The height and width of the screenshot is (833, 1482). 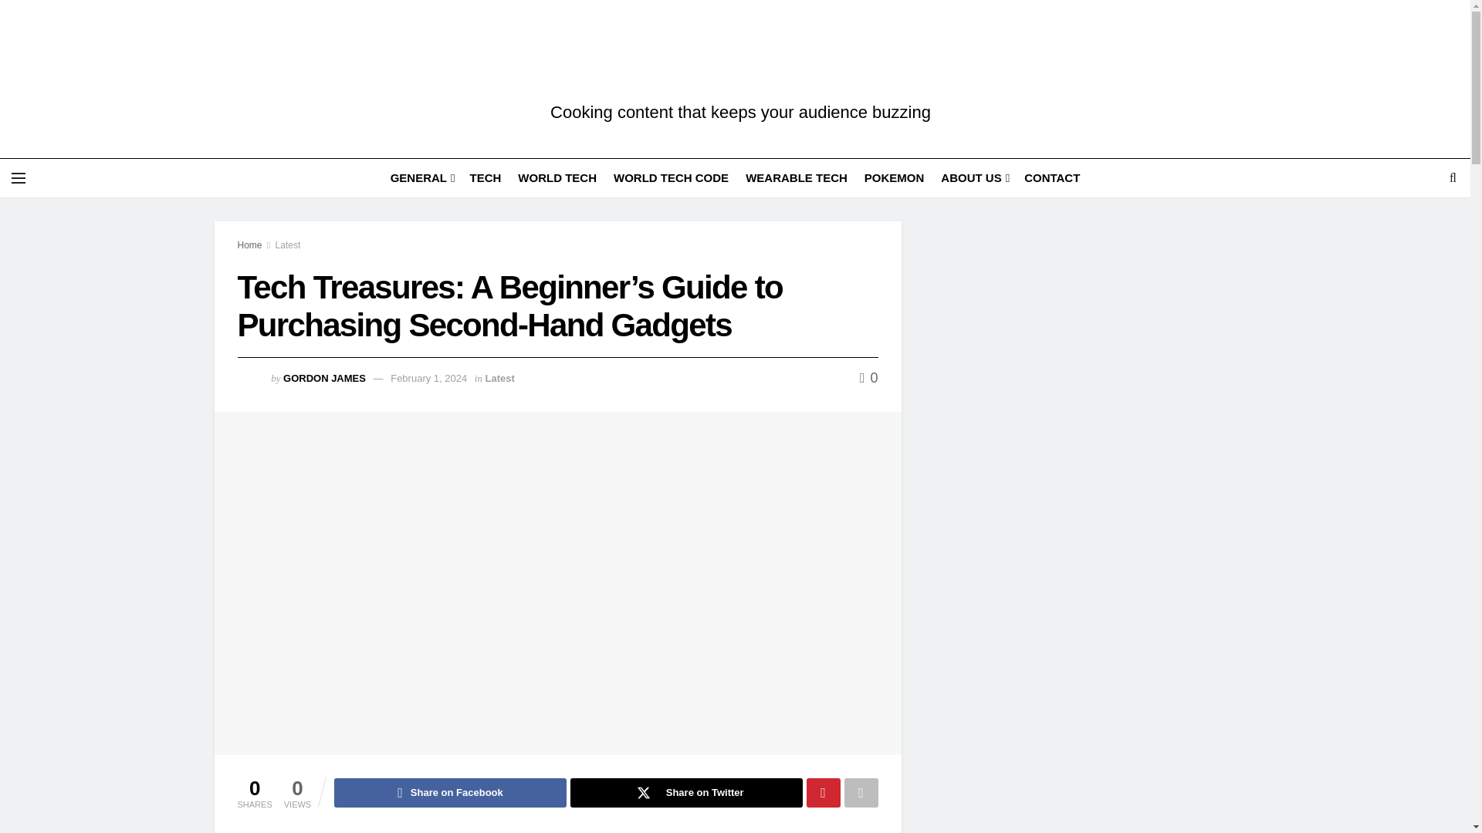 I want to click on ABOUT US, so click(x=974, y=177).